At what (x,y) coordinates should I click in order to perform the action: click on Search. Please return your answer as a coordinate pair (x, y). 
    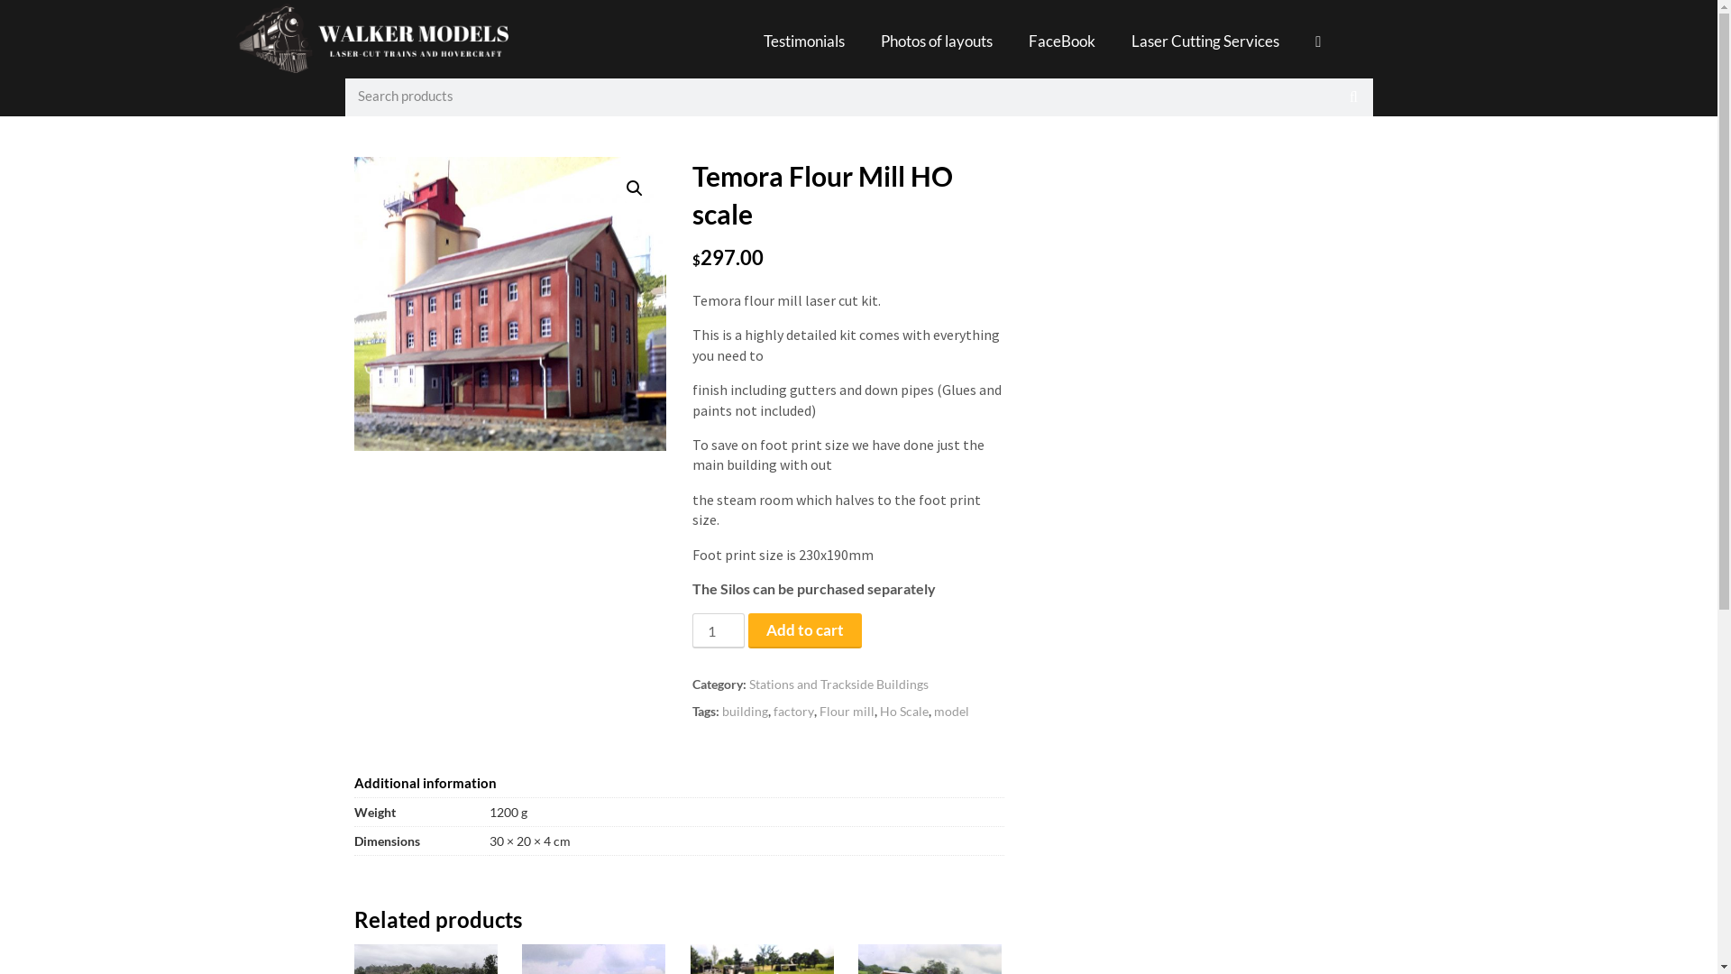
    Looking at the image, I should click on (839, 96).